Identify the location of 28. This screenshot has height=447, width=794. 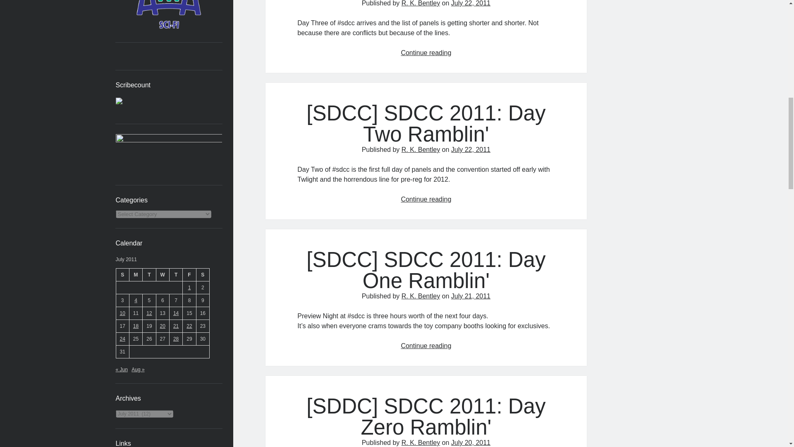
(176, 339).